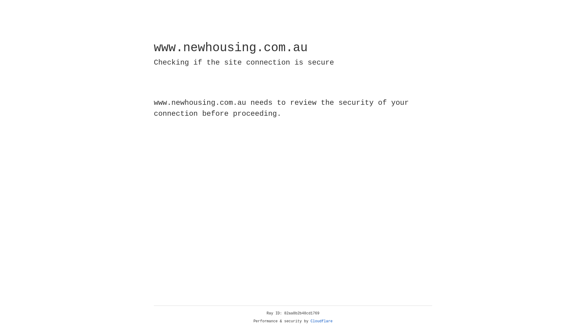 The height and width of the screenshot is (329, 586). I want to click on Cloudflare, so click(322, 321).